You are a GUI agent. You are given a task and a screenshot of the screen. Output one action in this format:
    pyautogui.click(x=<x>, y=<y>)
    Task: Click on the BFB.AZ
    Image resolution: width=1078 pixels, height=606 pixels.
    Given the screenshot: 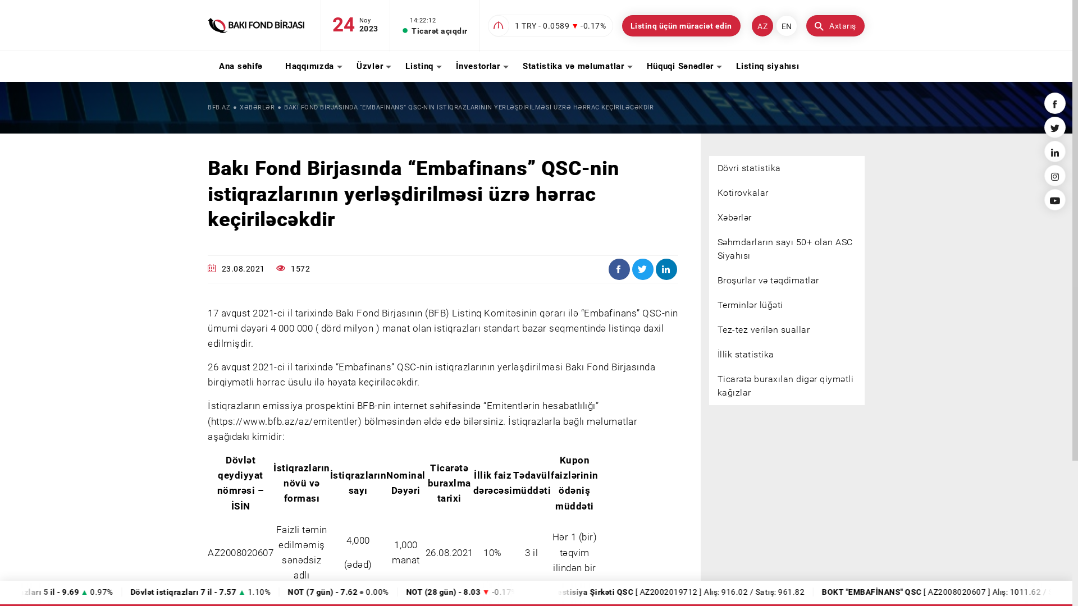 What is the action you would take?
    pyautogui.click(x=219, y=108)
    